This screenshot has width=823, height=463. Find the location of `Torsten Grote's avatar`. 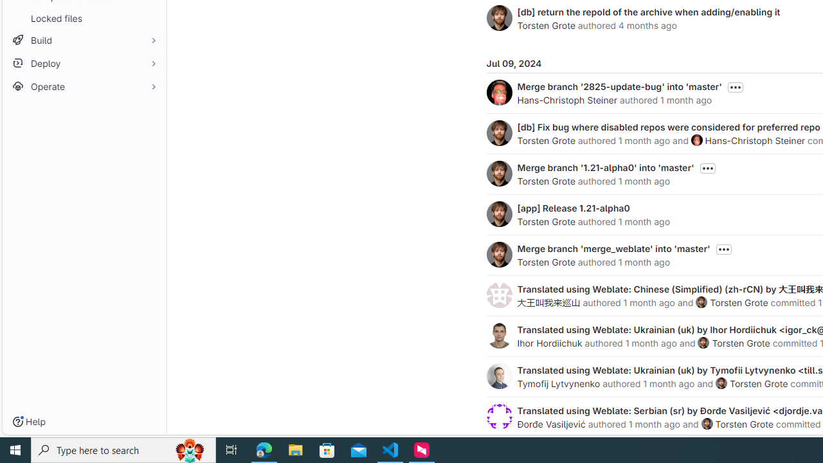

Torsten Grote's avatar is located at coordinates (707, 424).